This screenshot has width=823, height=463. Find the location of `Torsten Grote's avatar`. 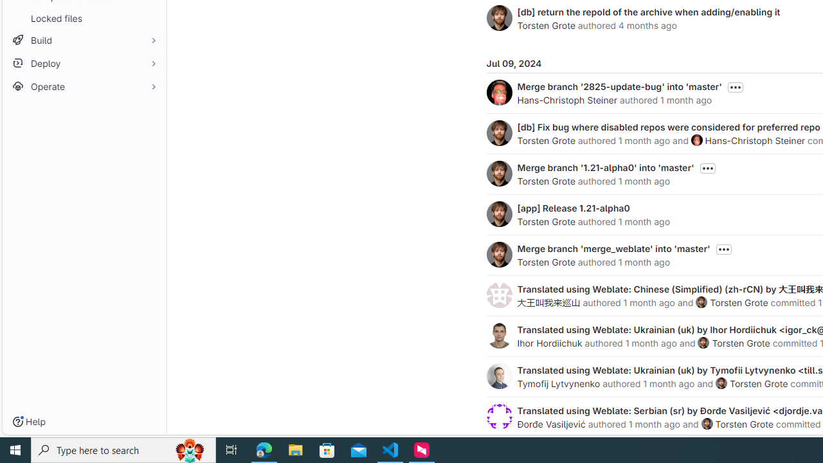

Torsten Grote's avatar is located at coordinates (707, 424).